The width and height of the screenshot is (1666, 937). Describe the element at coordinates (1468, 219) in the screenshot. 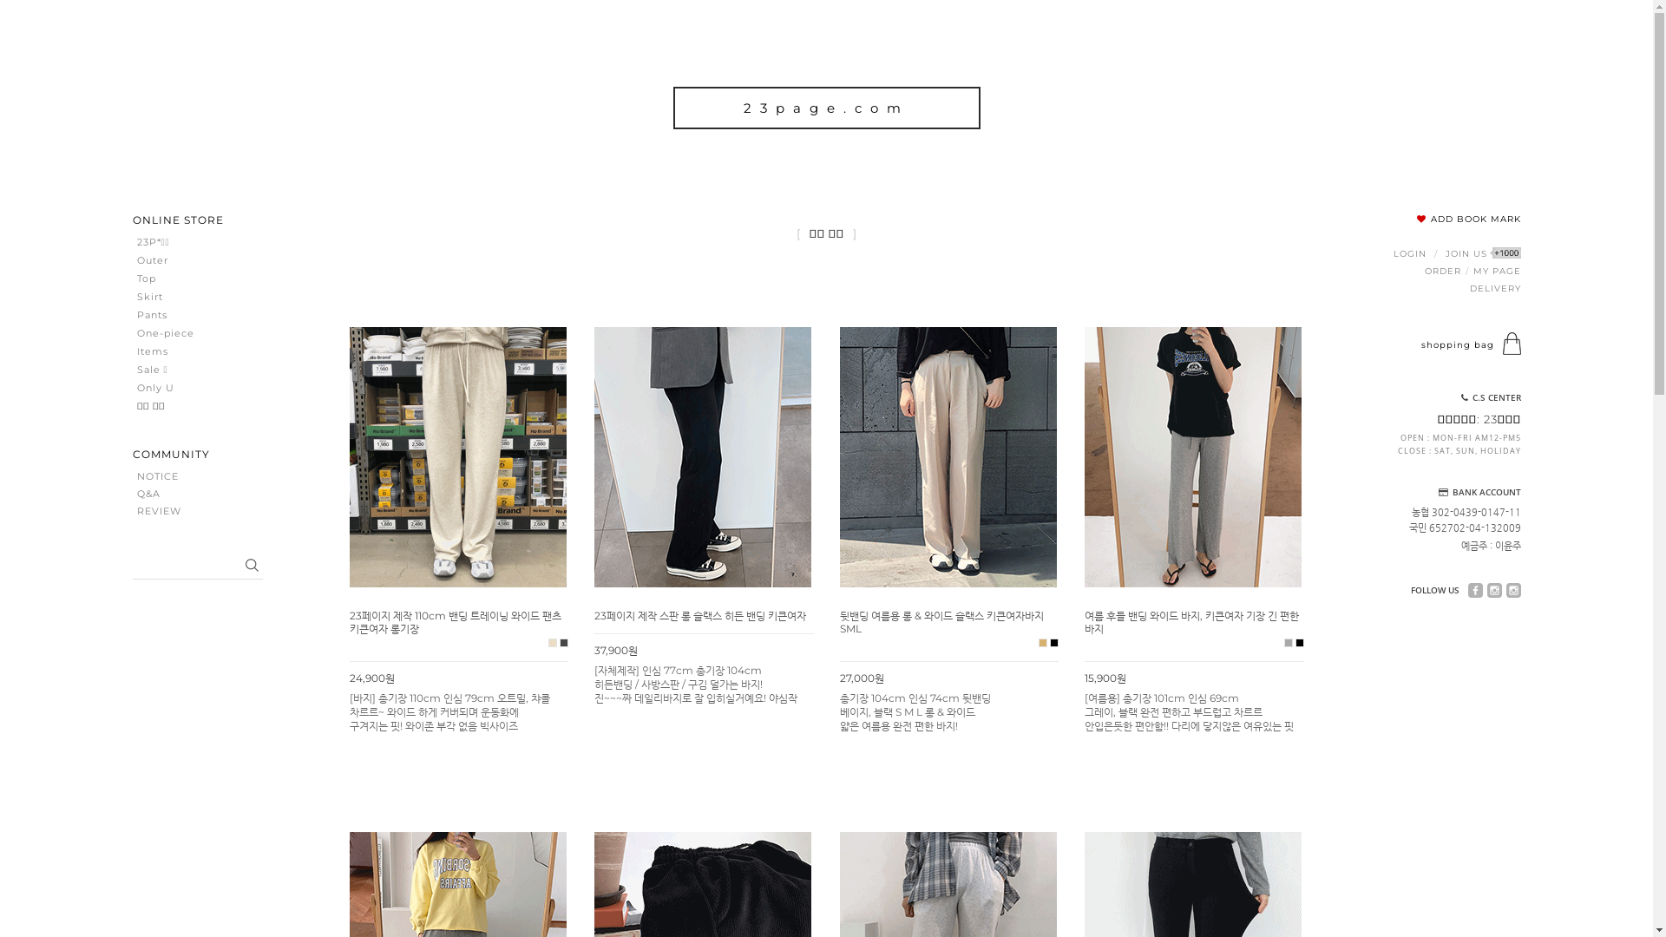

I see `ADD BOOK MARK` at that location.